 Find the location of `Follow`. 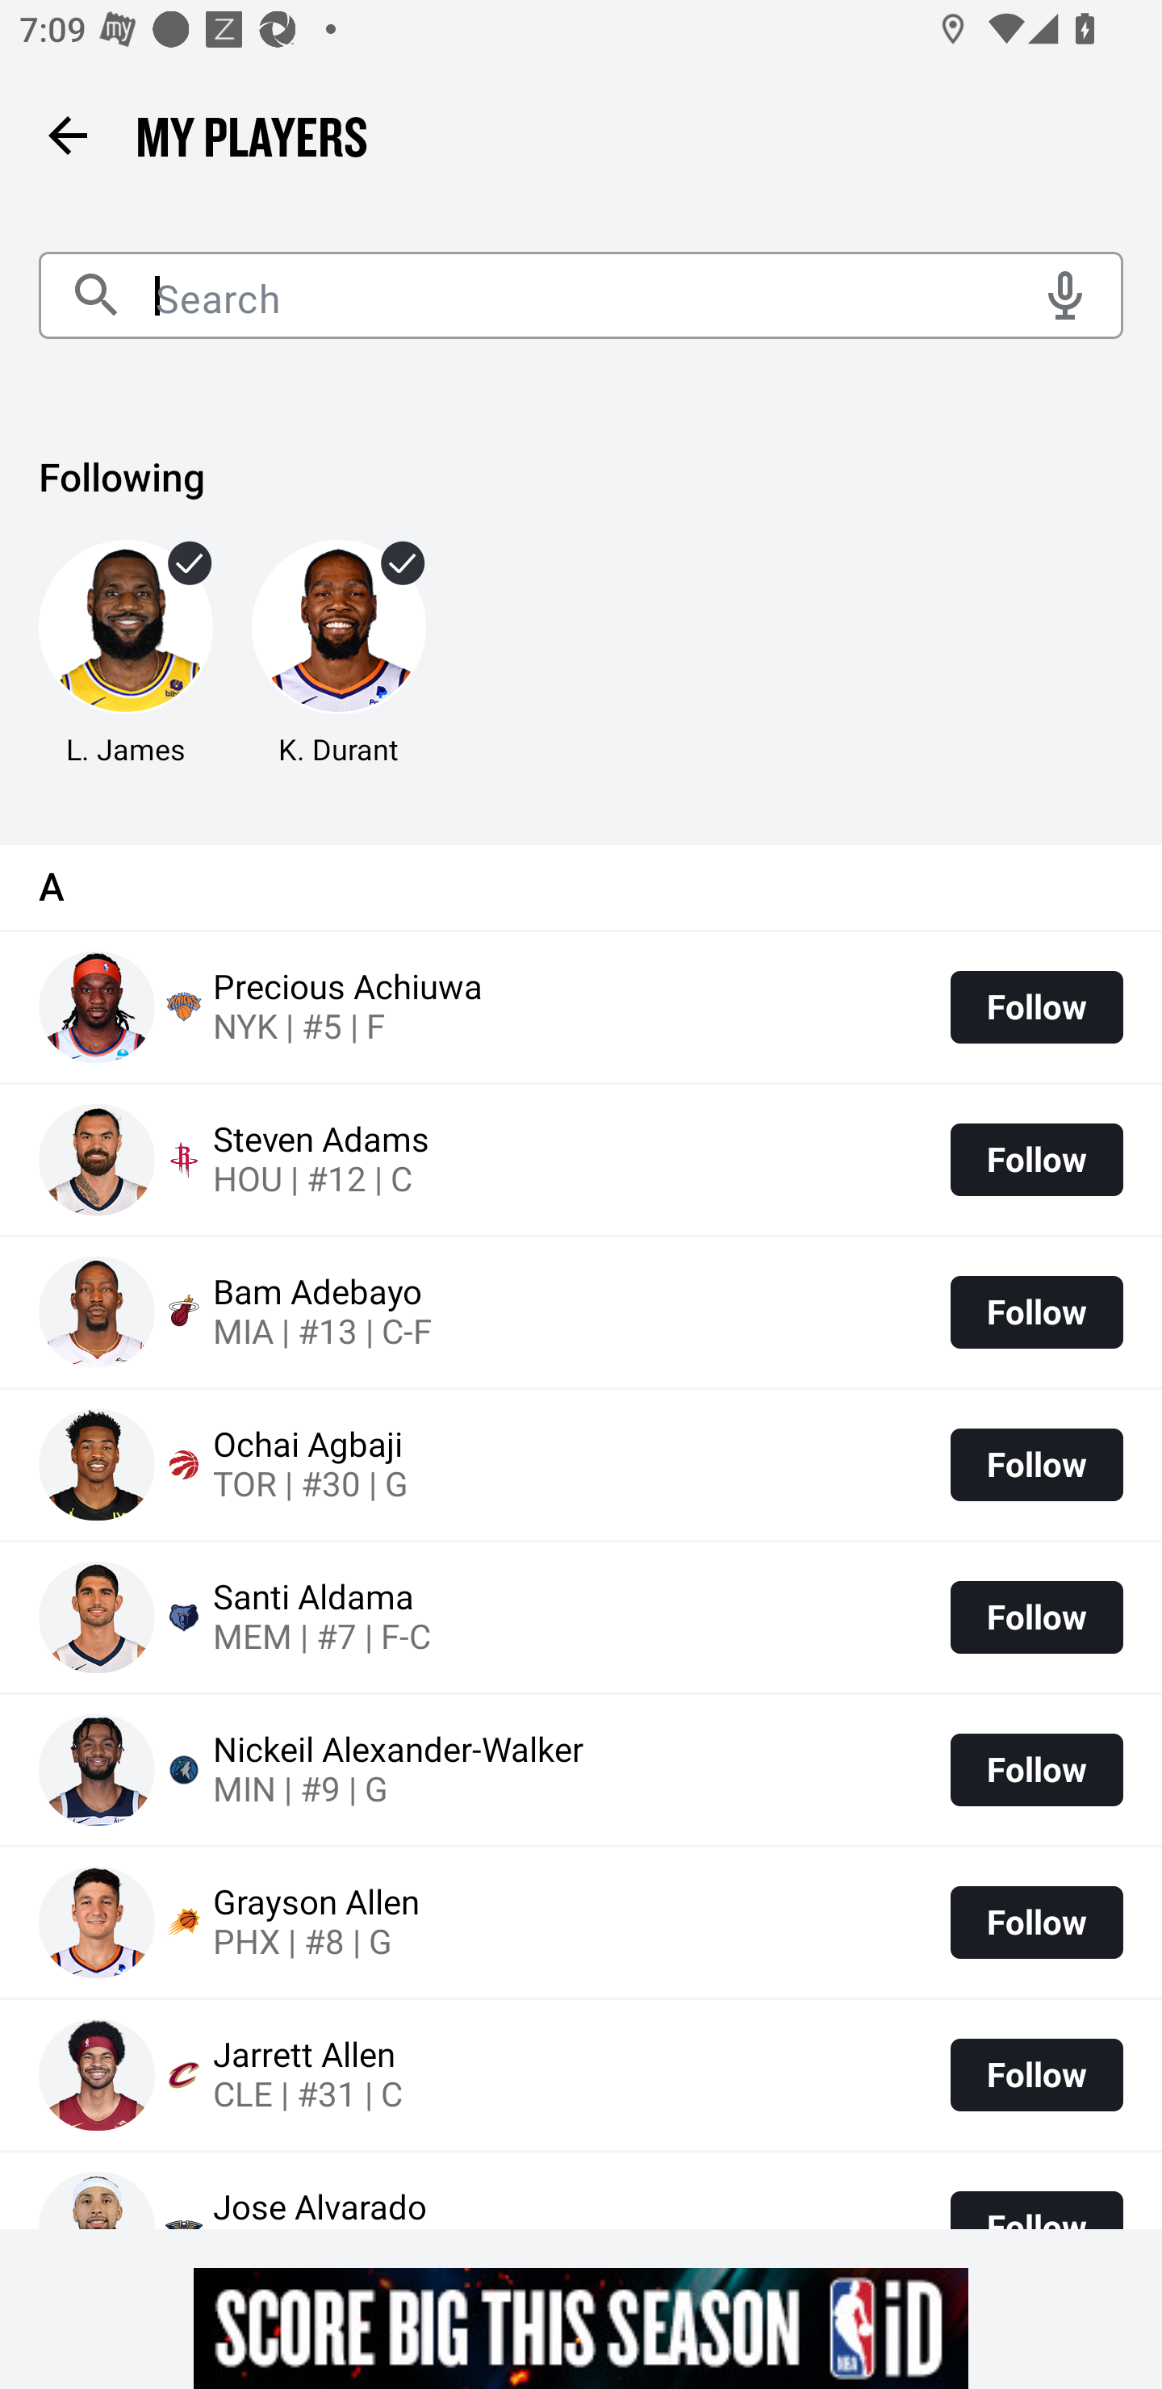

Follow is located at coordinates (1036, 1466).